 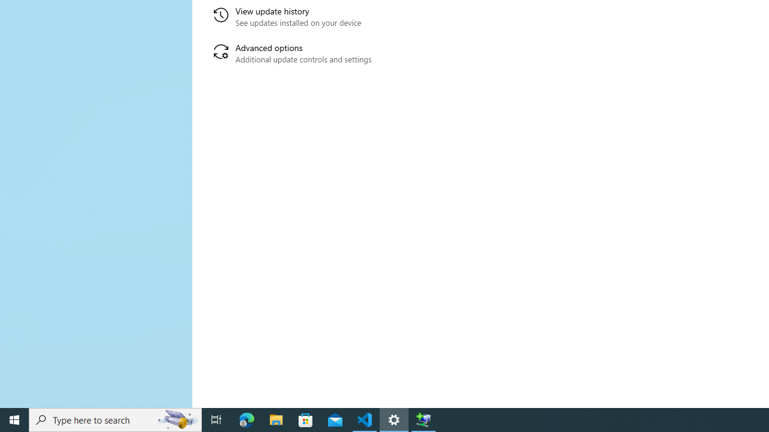 What do you see at coordinates (340, 54) in the screenshot?
I see `Advanced options` at bounding box center [340, 54].